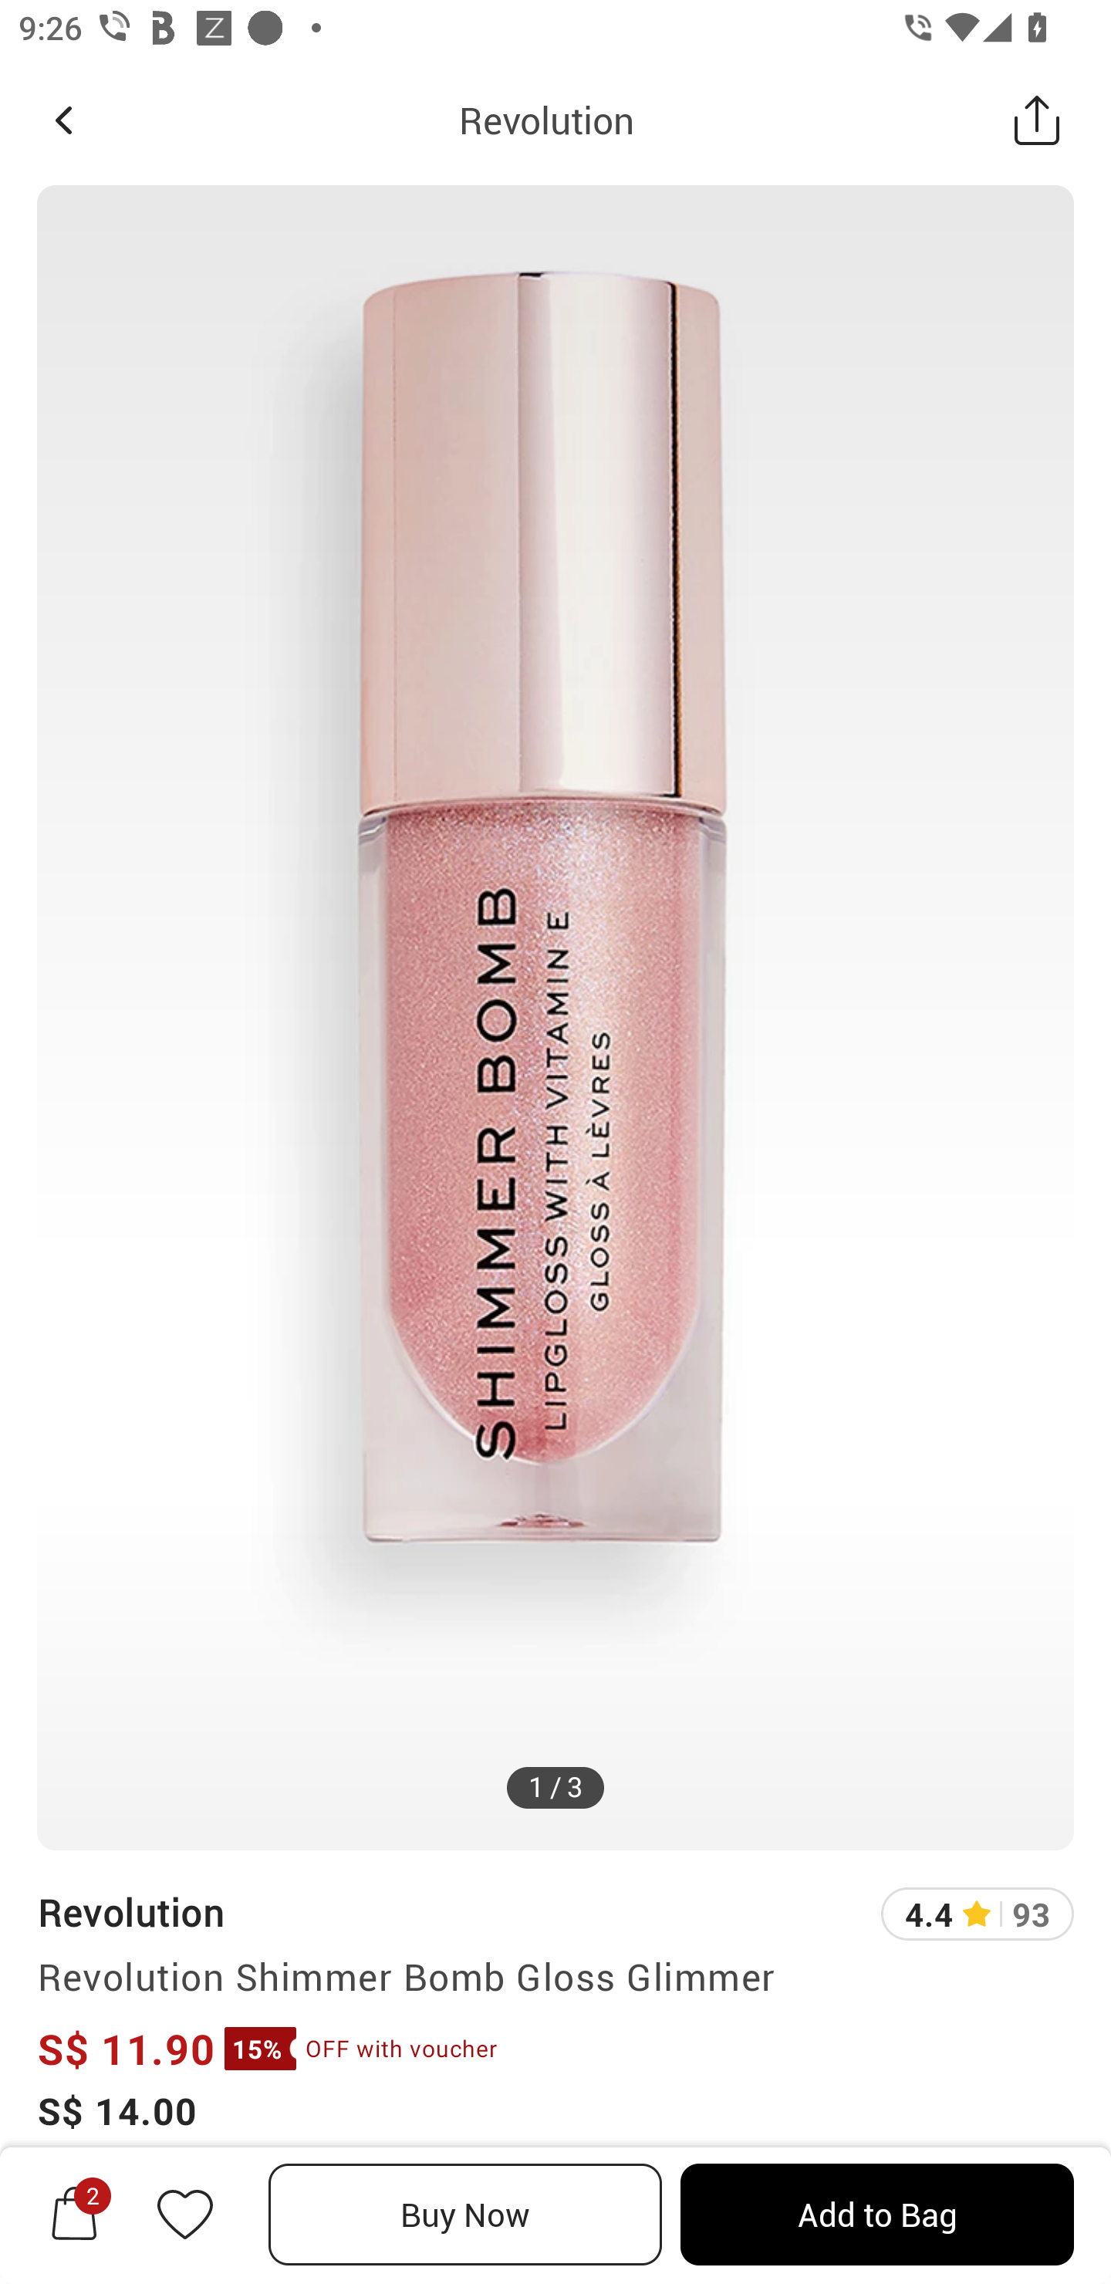 This screenshot has width=1111, height=2284. I want to click on Revolution, so click(130, 1911).